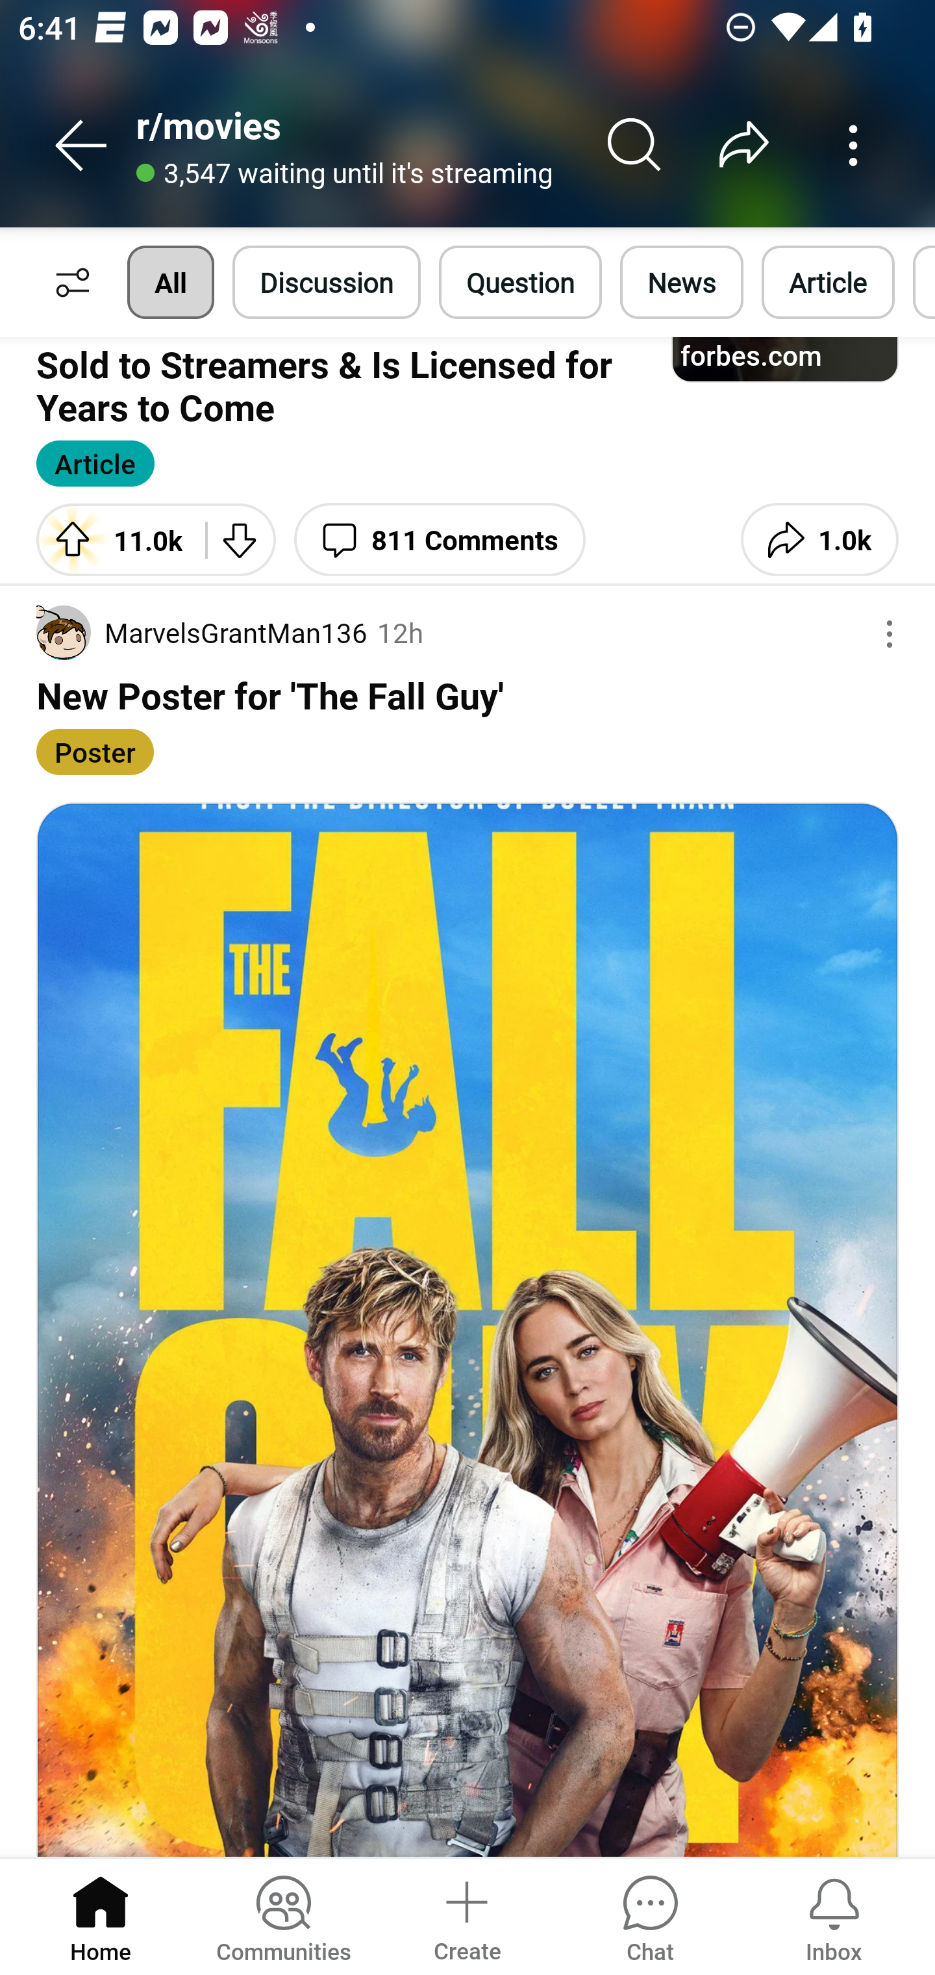 Image resolution: width=935 pixels, height=1975 pixels. I want to click on 811 Comments, so click(440, 539).